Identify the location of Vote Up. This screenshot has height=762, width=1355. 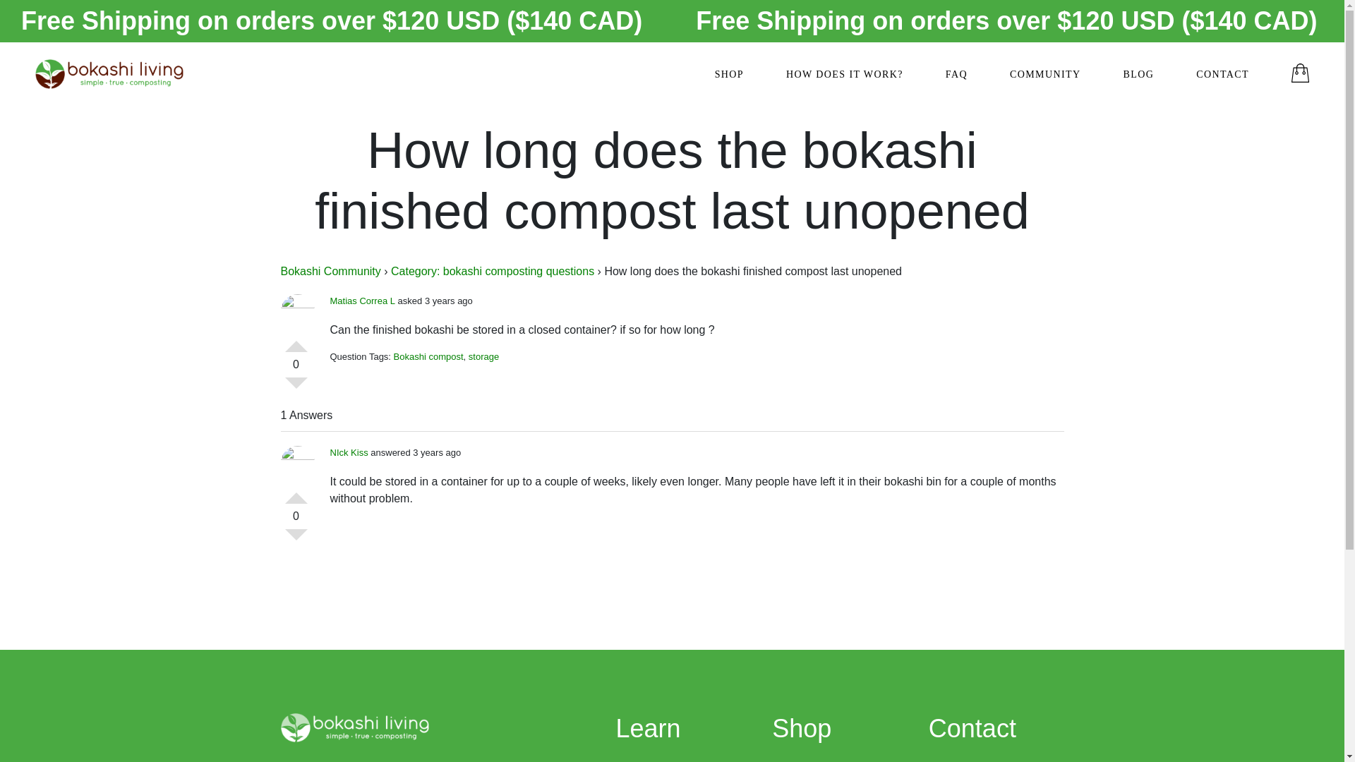
(296, 340).